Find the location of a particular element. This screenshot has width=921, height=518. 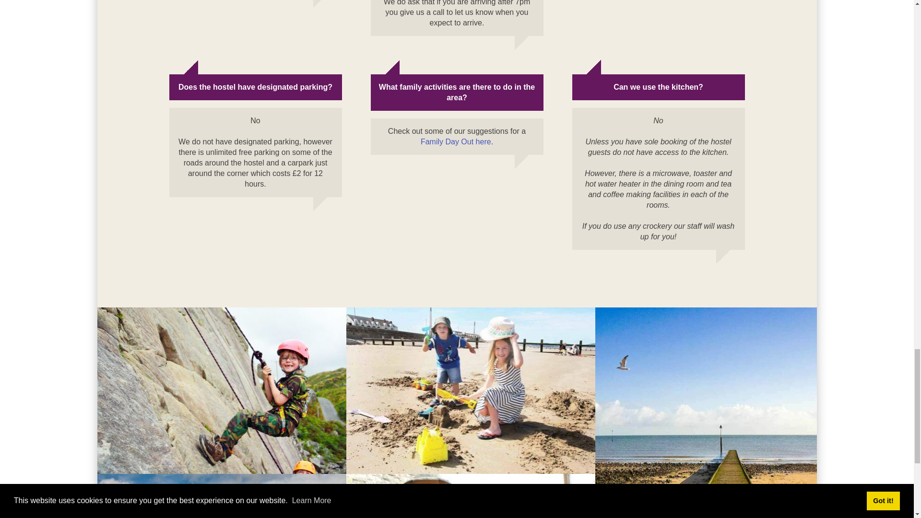

Family Day Out here is located at coordinates (456, 141).